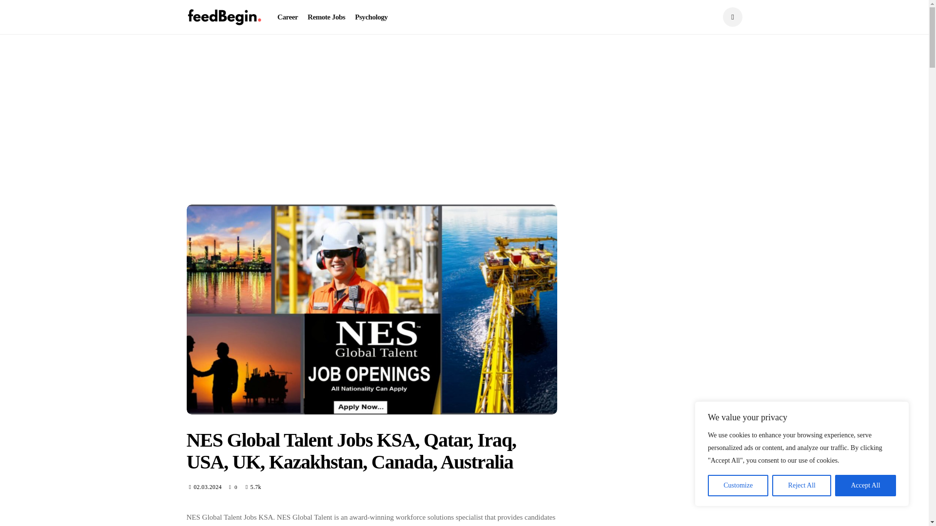 The image size is (936, 526). What do you see at coordinates (371, 126) in the screenshot?
I see `Advertisement` at bounding box center [371, 126].